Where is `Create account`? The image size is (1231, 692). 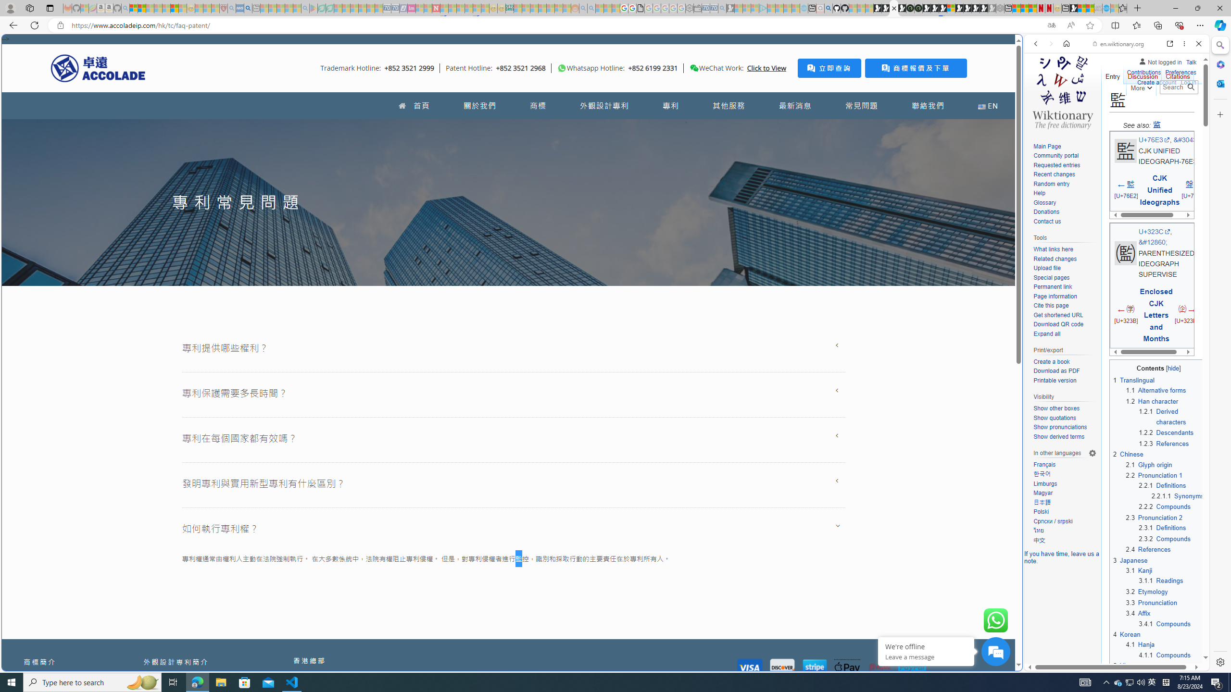
Create account is located at coordinates (1156, 81).